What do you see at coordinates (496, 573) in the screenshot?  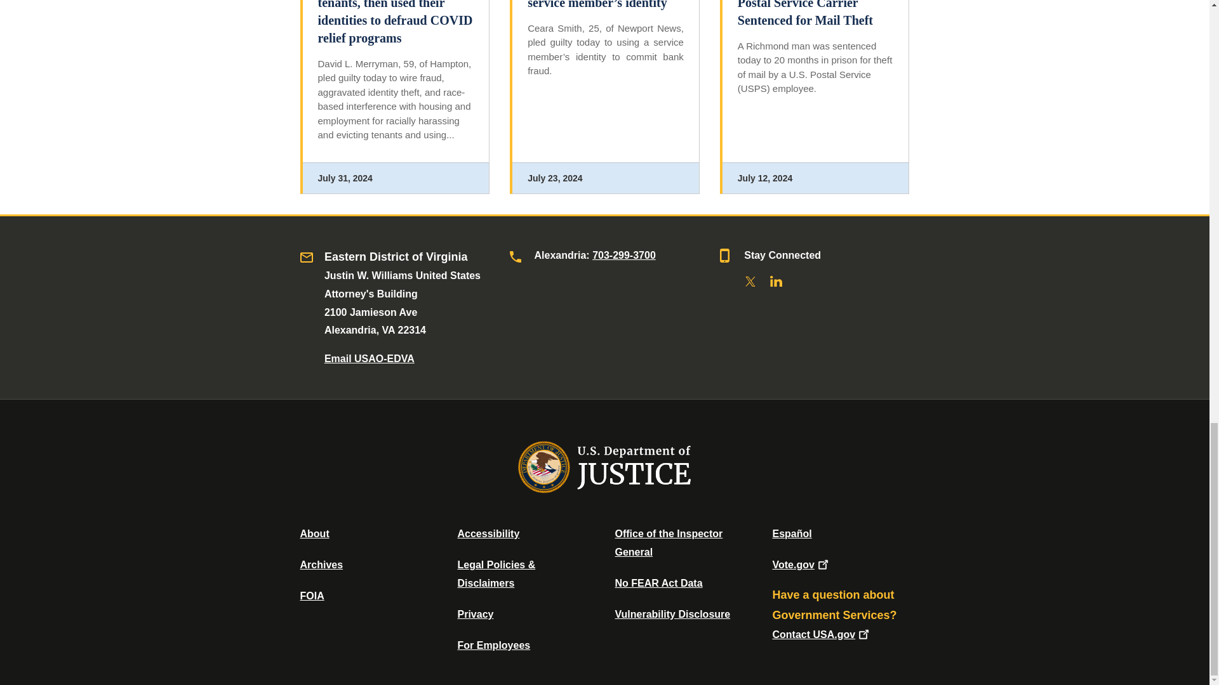 I see `Legal Policies and Disclaimers` at bounding box center [496, 573].